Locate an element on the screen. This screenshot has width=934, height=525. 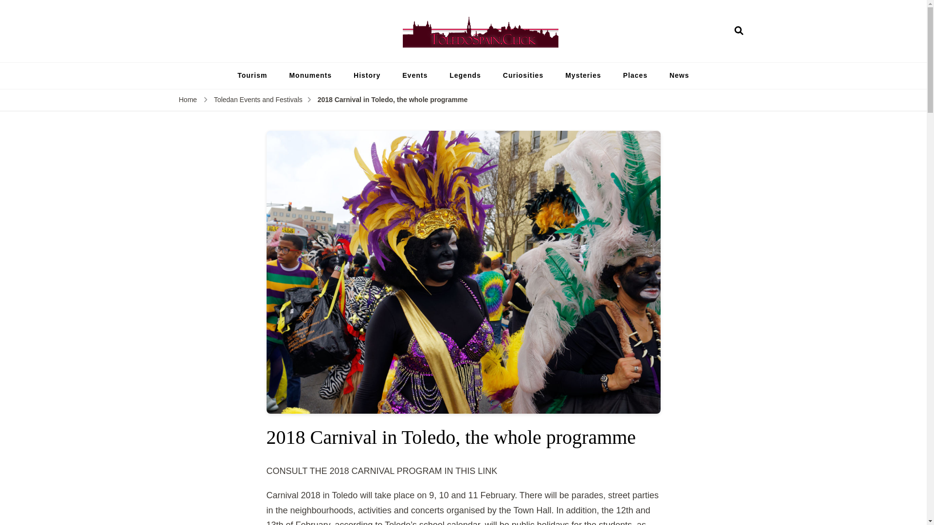
Monuments is located at coordinates (310, 75).